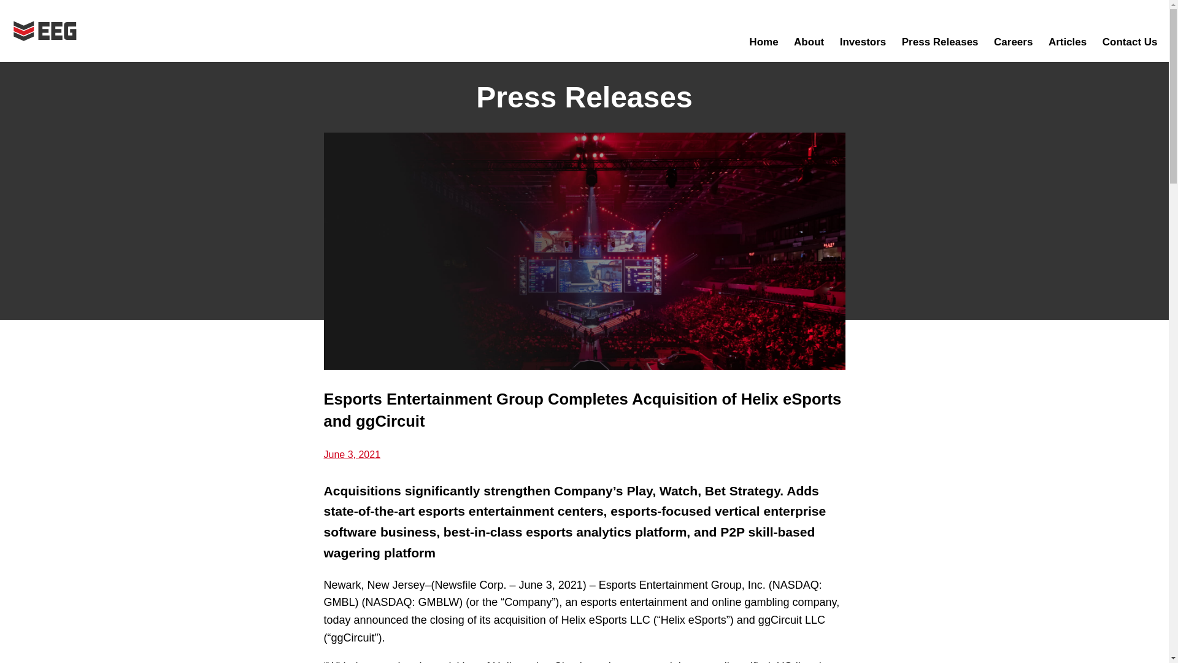 This screenshot has height=663, width=1178. Describe the element at coordinates (863, 42) in the screenshot. I see `Investors` at that location.